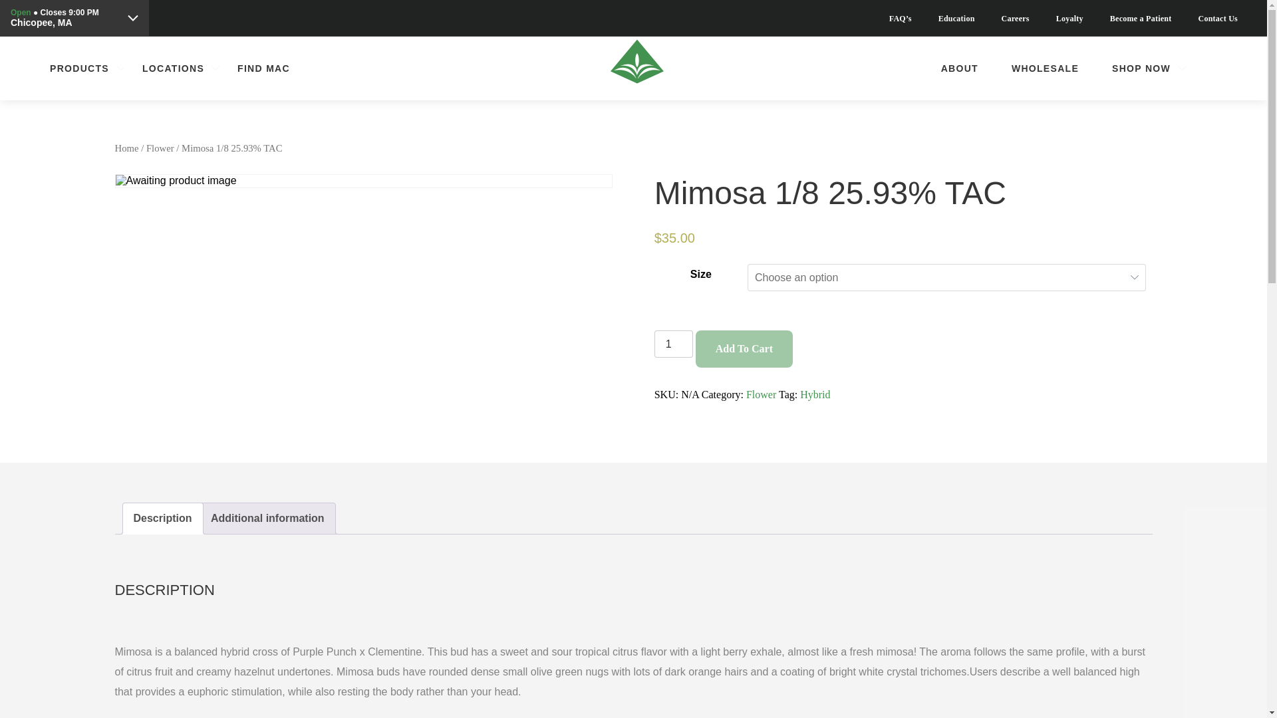 The width and height of the screenshot is (1277, 718). Describe the element at coordinates (78, 68) in the screenshot. I see `PRODUCTS` at that location.